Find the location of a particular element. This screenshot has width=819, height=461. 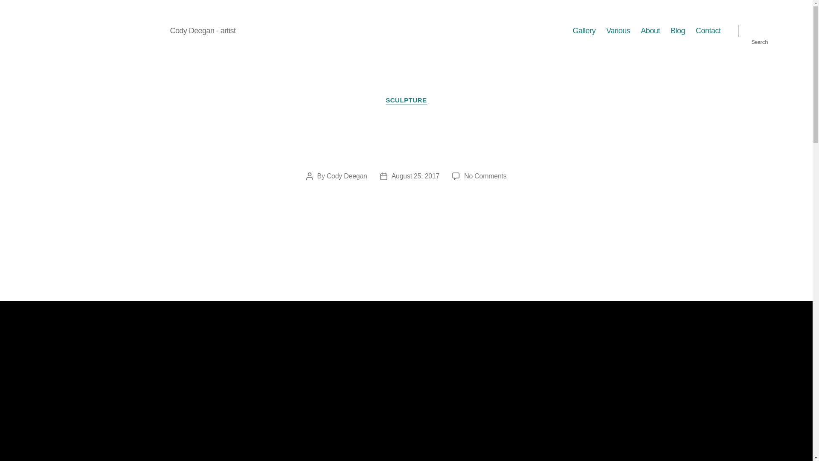

Cody Deegan is located at coordinates (347, 176).